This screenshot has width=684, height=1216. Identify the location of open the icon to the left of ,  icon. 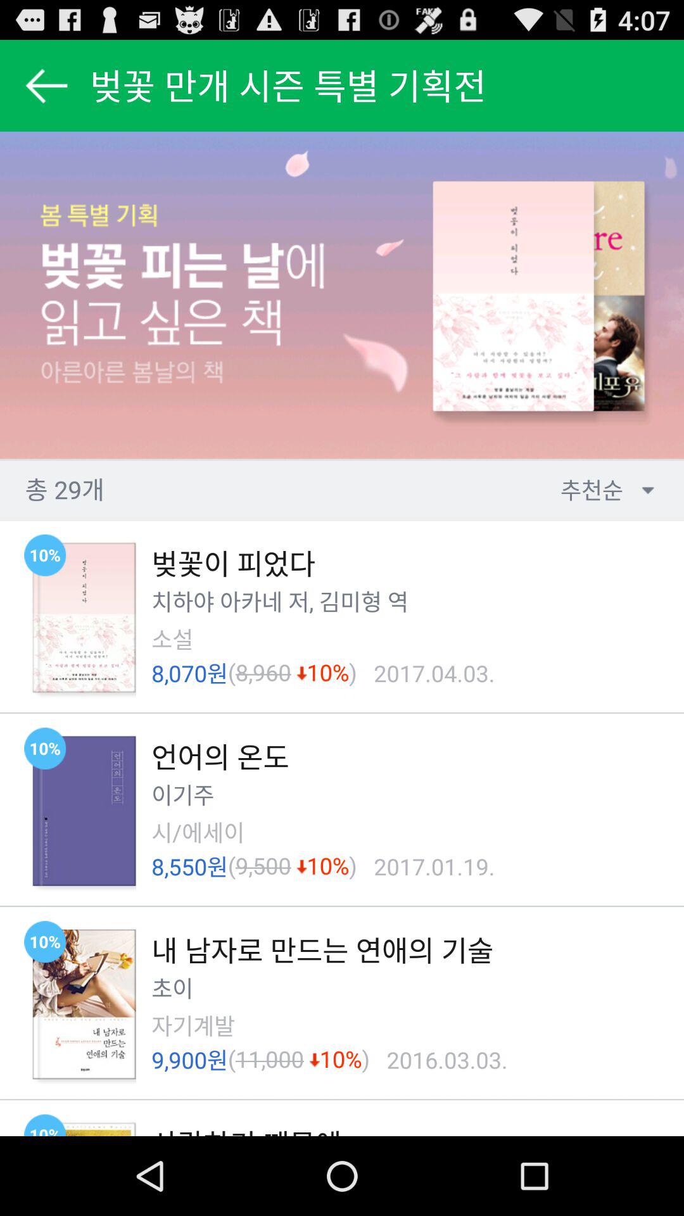
(296, 602).